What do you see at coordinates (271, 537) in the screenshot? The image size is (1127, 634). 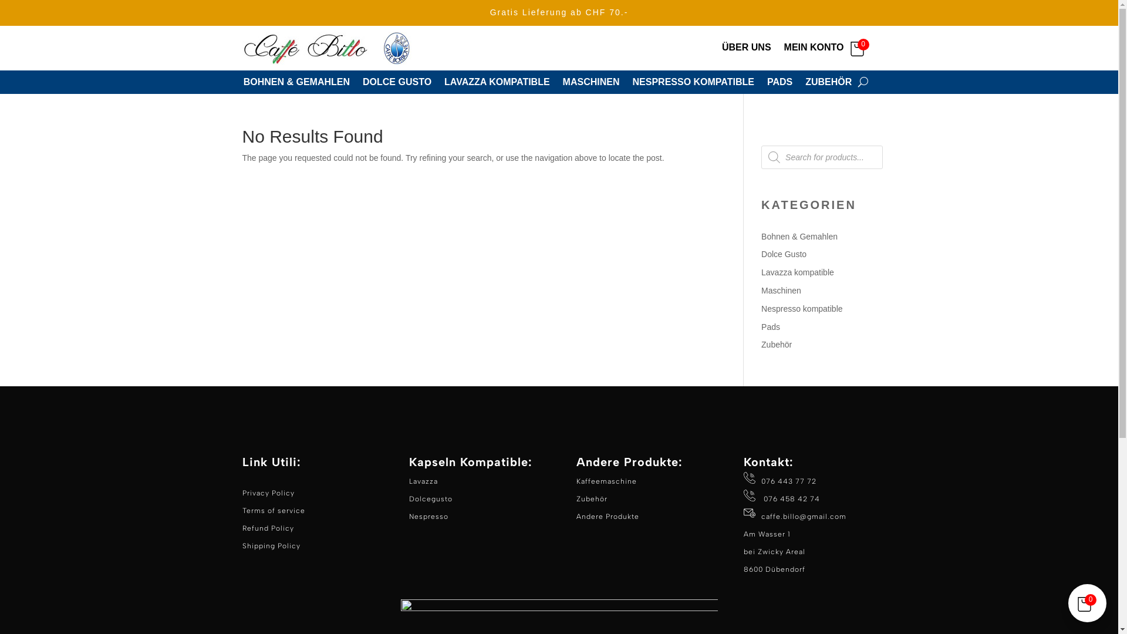 I see `Refund Policy
Shipping Policy` at bounding box center [271, 537].